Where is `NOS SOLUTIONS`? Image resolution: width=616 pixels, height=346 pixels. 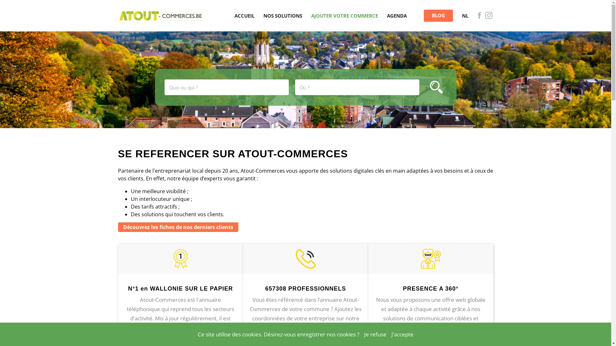 NOS SOLUTIONS is located at coordinates (282, 16).